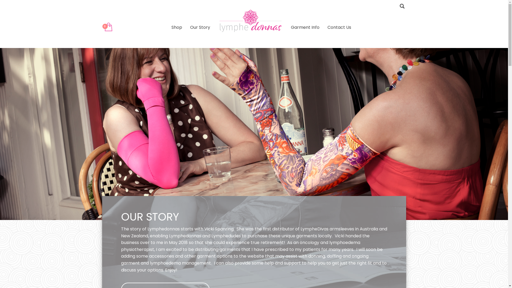 The width and height of the screenshot is (512, 288). Describe the element at coordinates (108, 27) in the screenshot. I see `View your shopping cart` at that location.